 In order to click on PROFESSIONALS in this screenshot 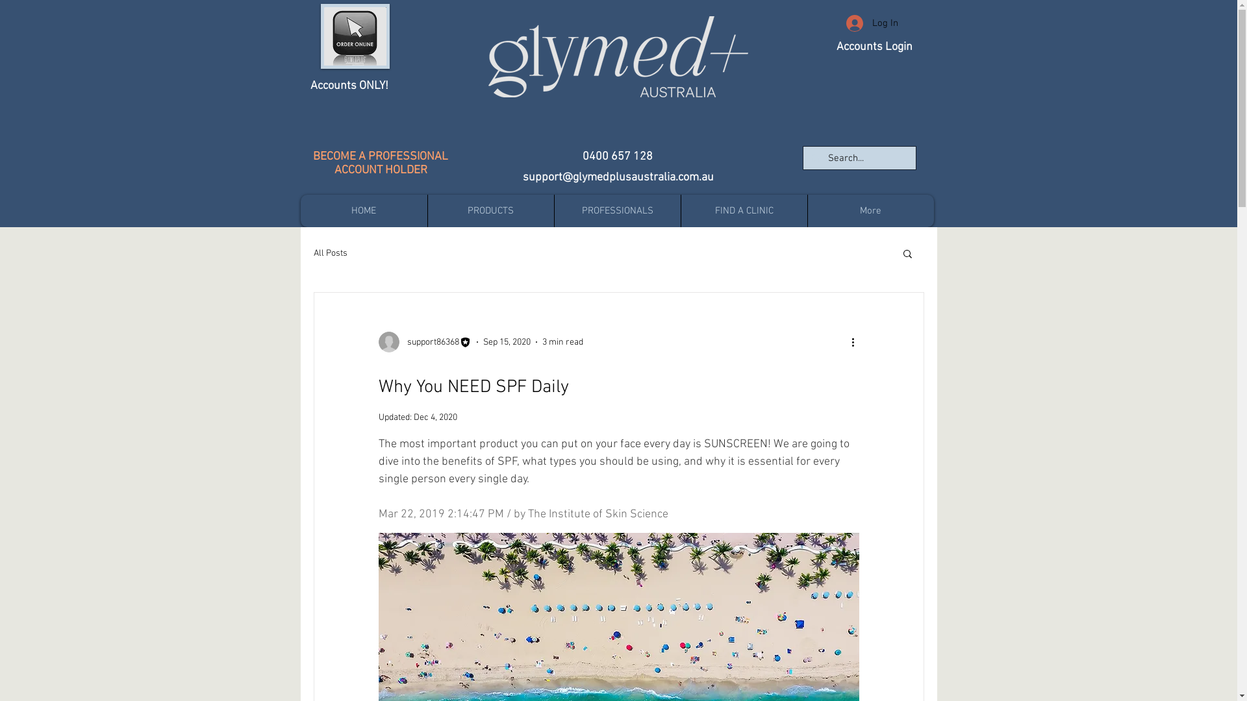, I will do `click(617, 211)`.